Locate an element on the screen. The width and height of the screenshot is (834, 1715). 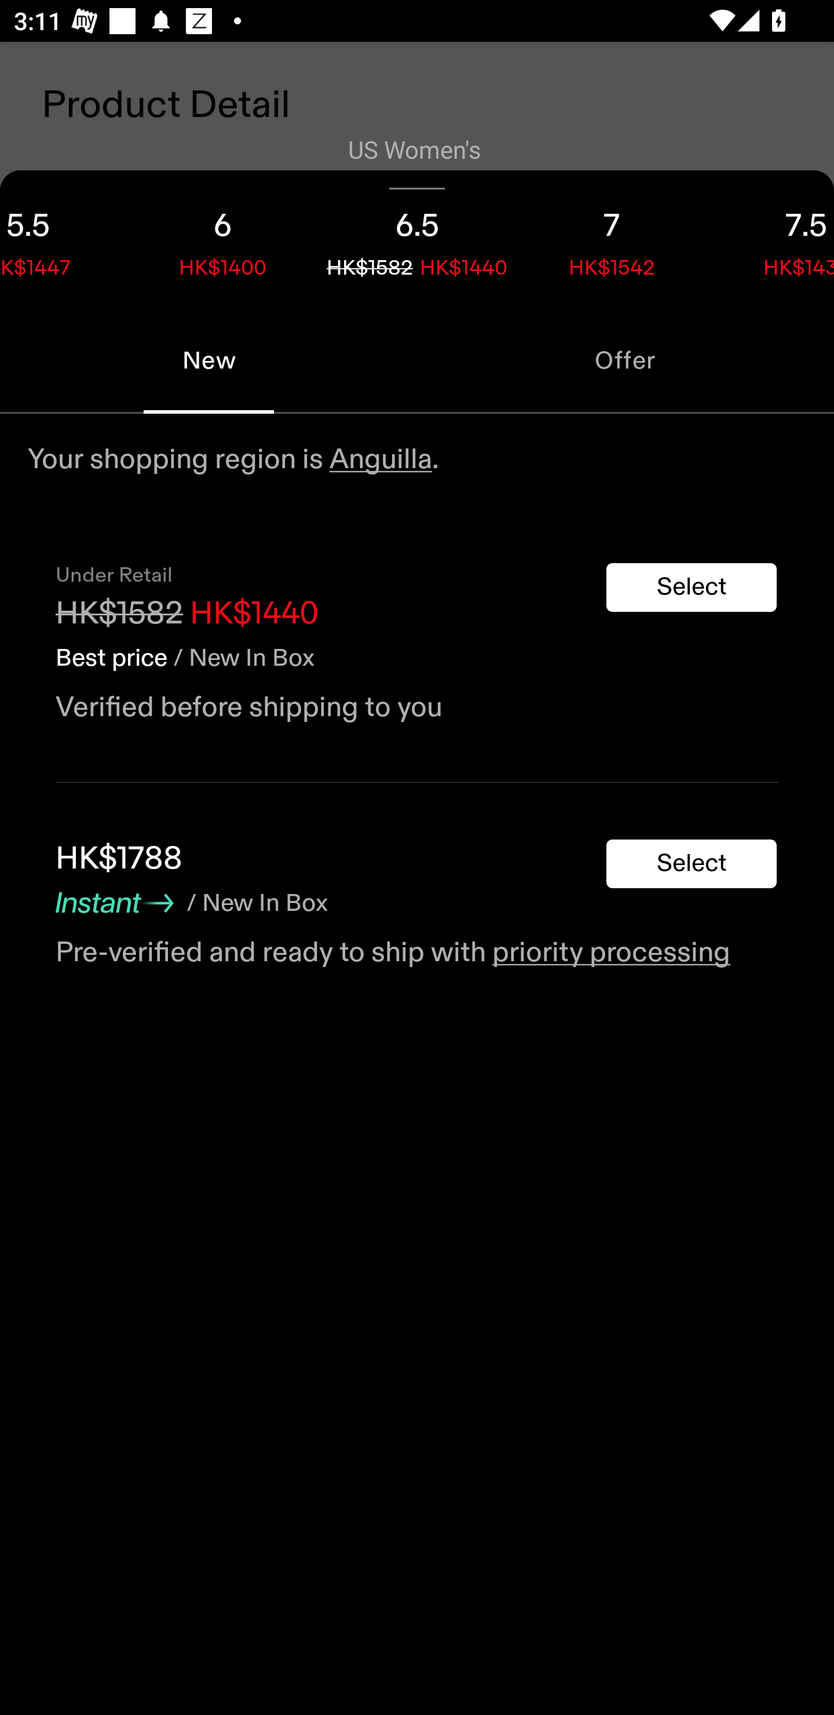
Offer is located at coordinates (625, 360).